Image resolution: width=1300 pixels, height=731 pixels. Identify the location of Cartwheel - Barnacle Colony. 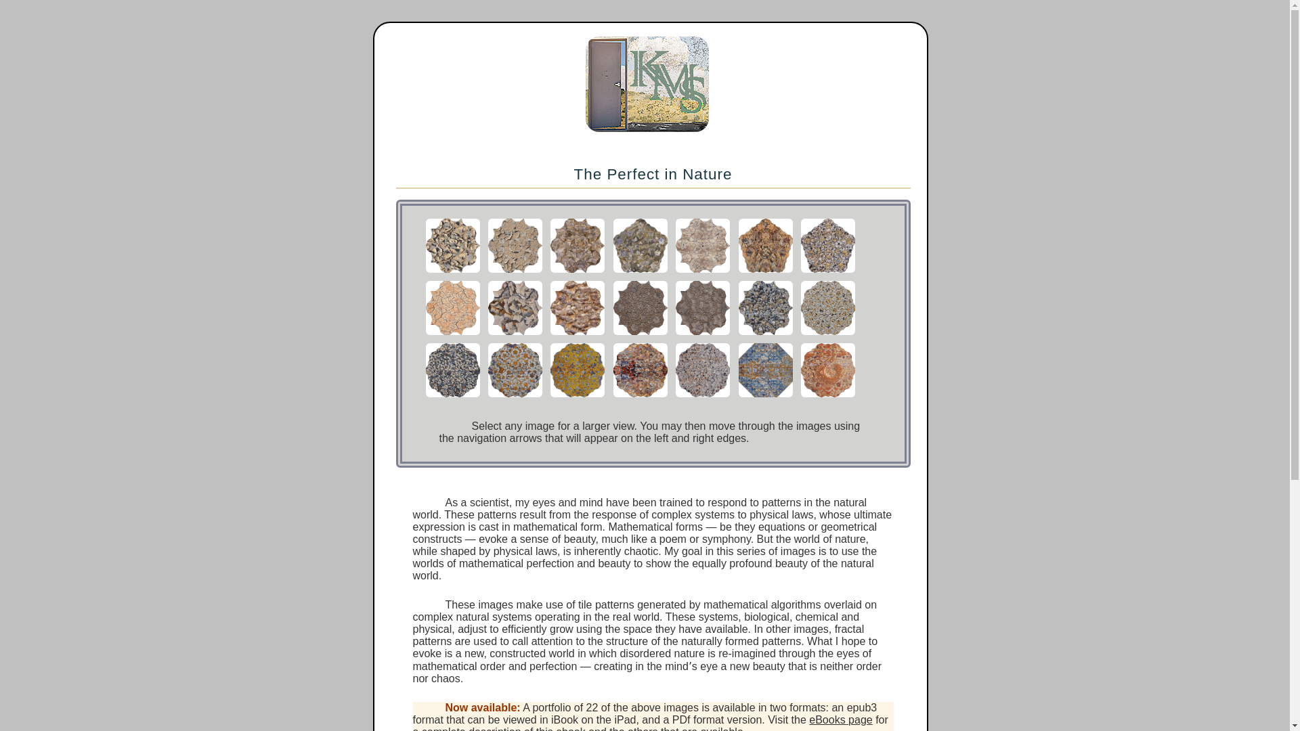
(827, 334).